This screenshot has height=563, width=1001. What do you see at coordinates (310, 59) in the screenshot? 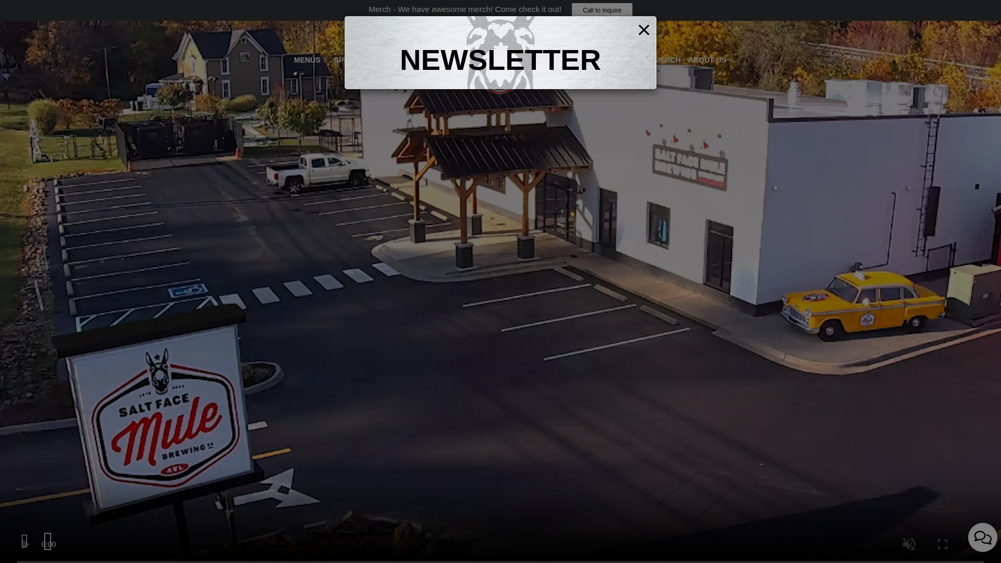
I see `MENUS` at bounding box center [310, 59].